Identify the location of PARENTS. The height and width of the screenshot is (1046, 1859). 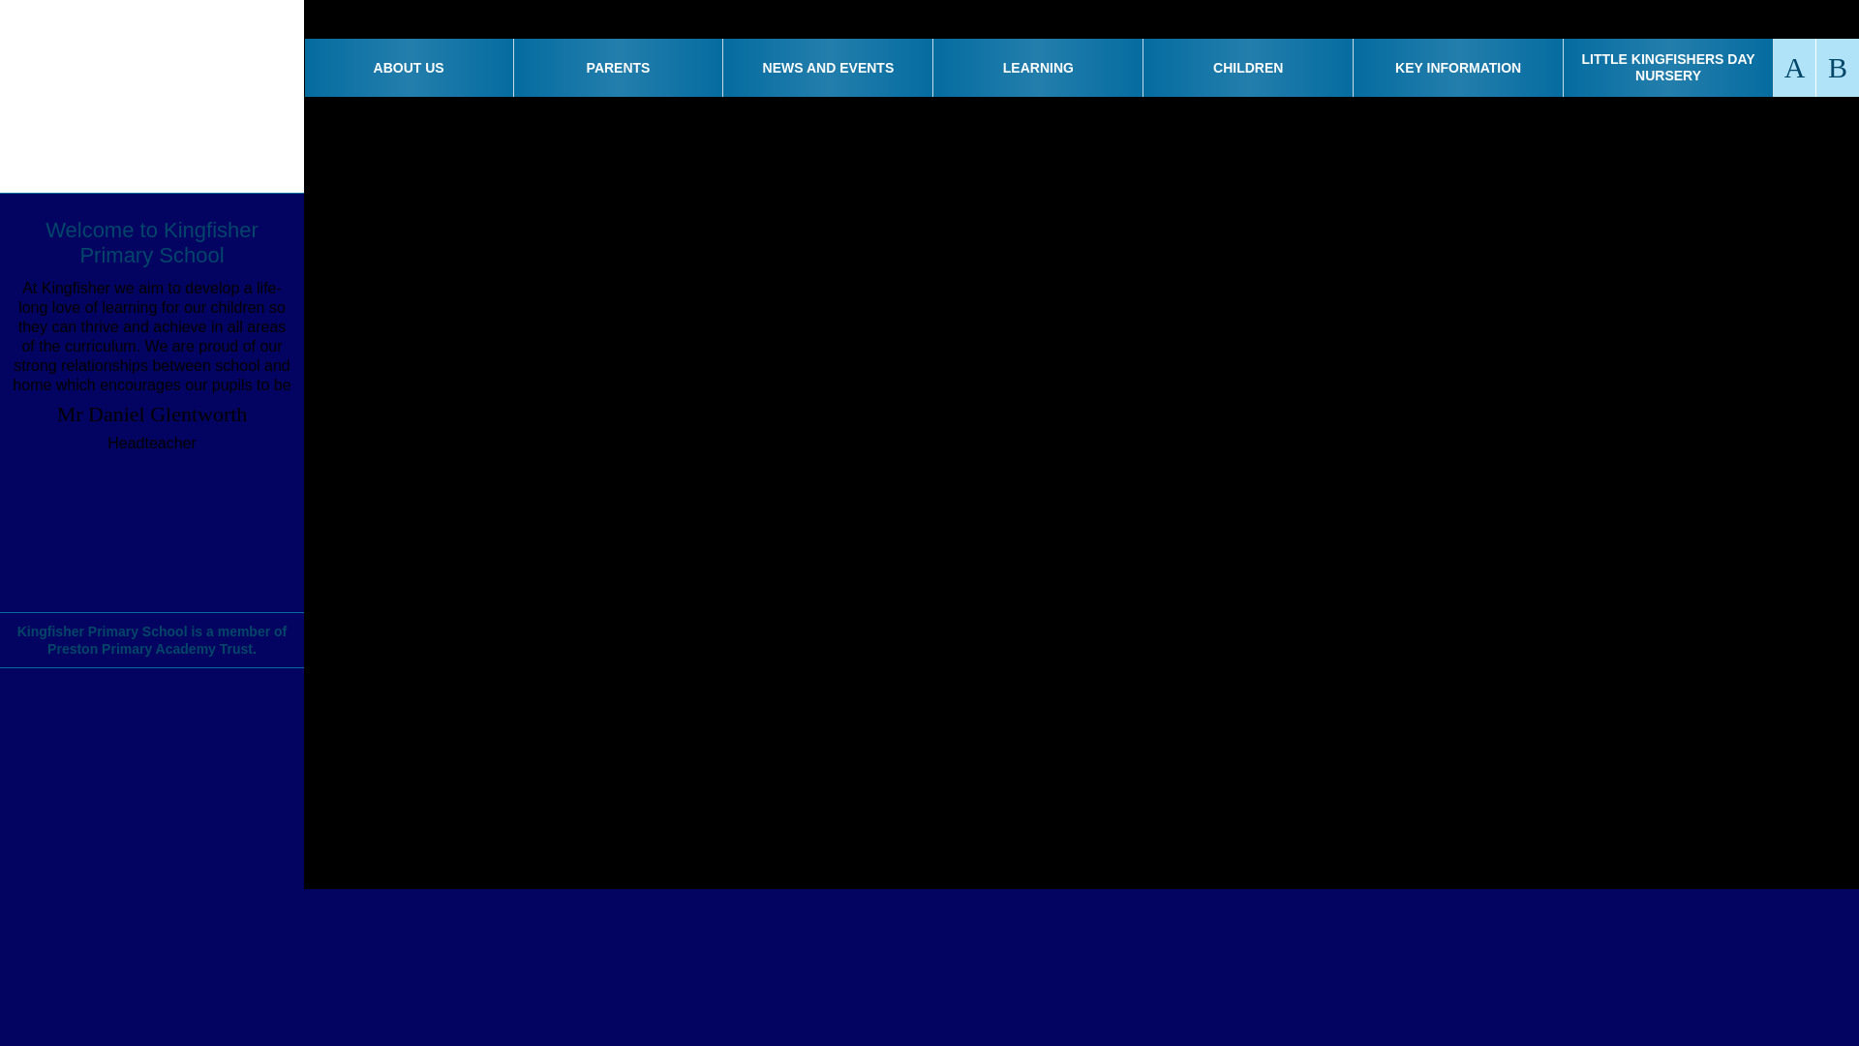
(620, 68).